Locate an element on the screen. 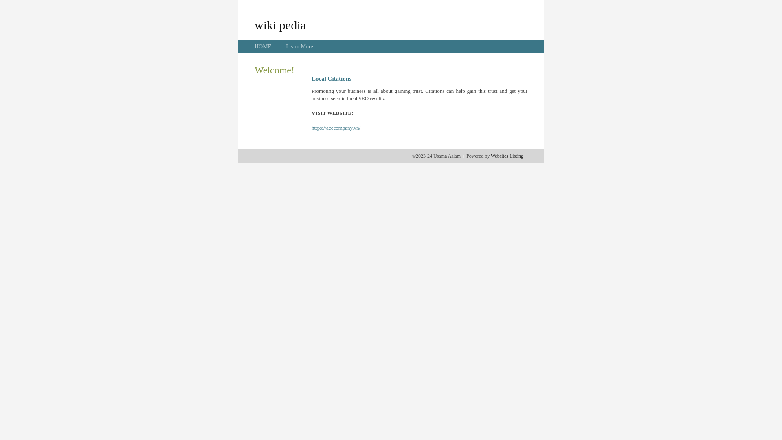 This screenshot has height=440, width=782. wiki pedia is located at coordinates (280, 25).